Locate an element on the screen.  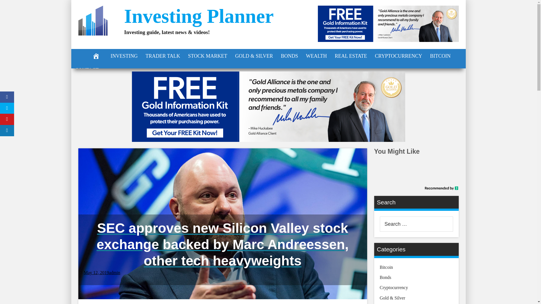
STOCK MARKET is located at coordinates (207, 56).